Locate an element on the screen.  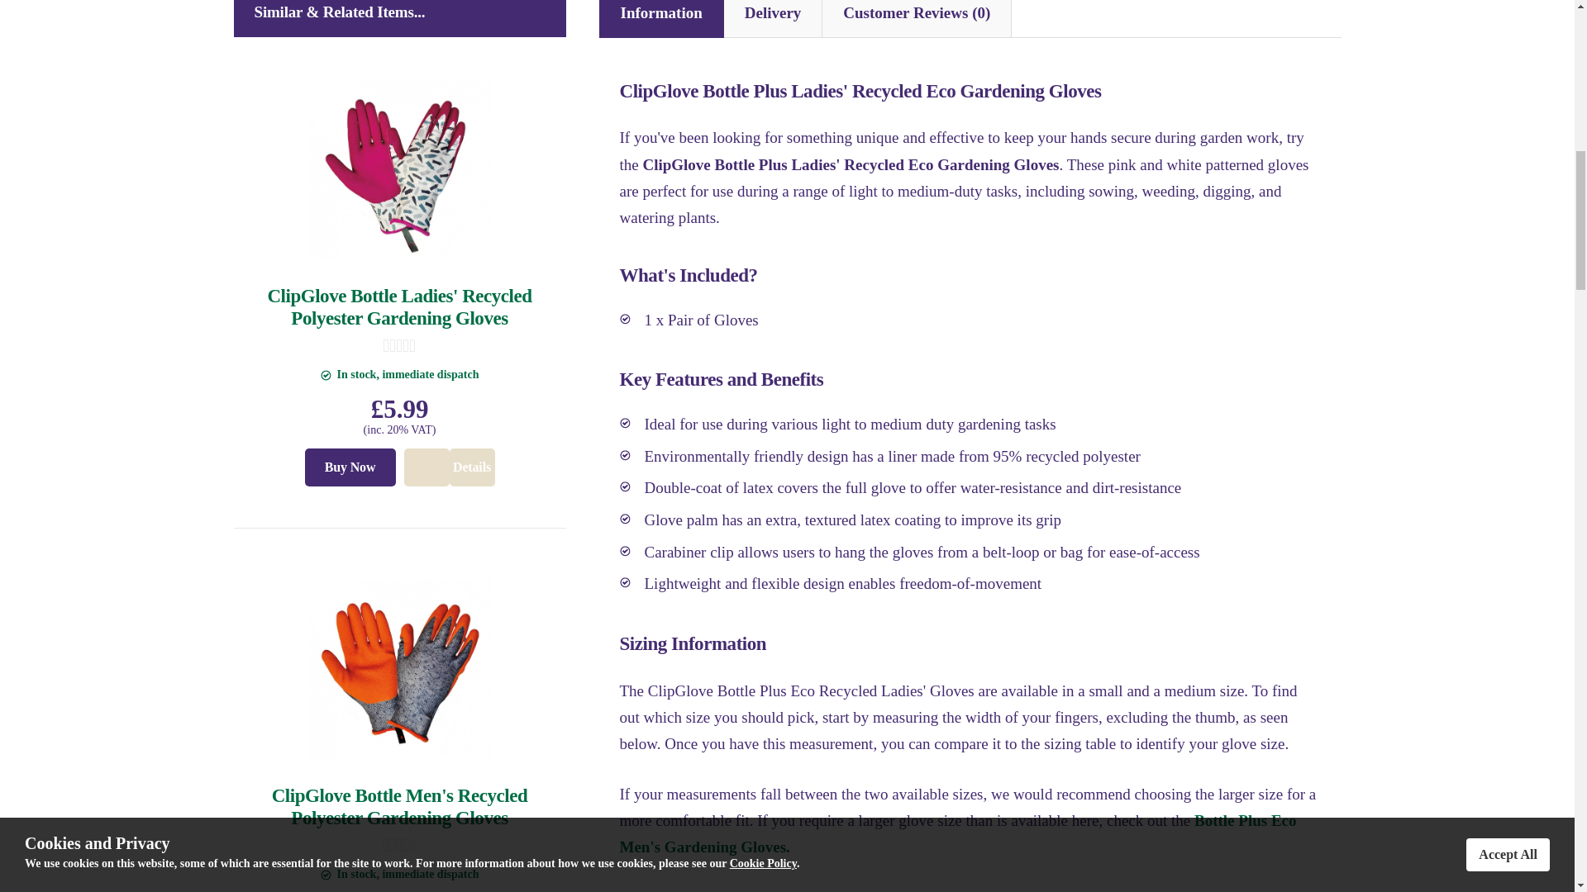
In stock, immediate dispatch is located at coordinates (326, 375).